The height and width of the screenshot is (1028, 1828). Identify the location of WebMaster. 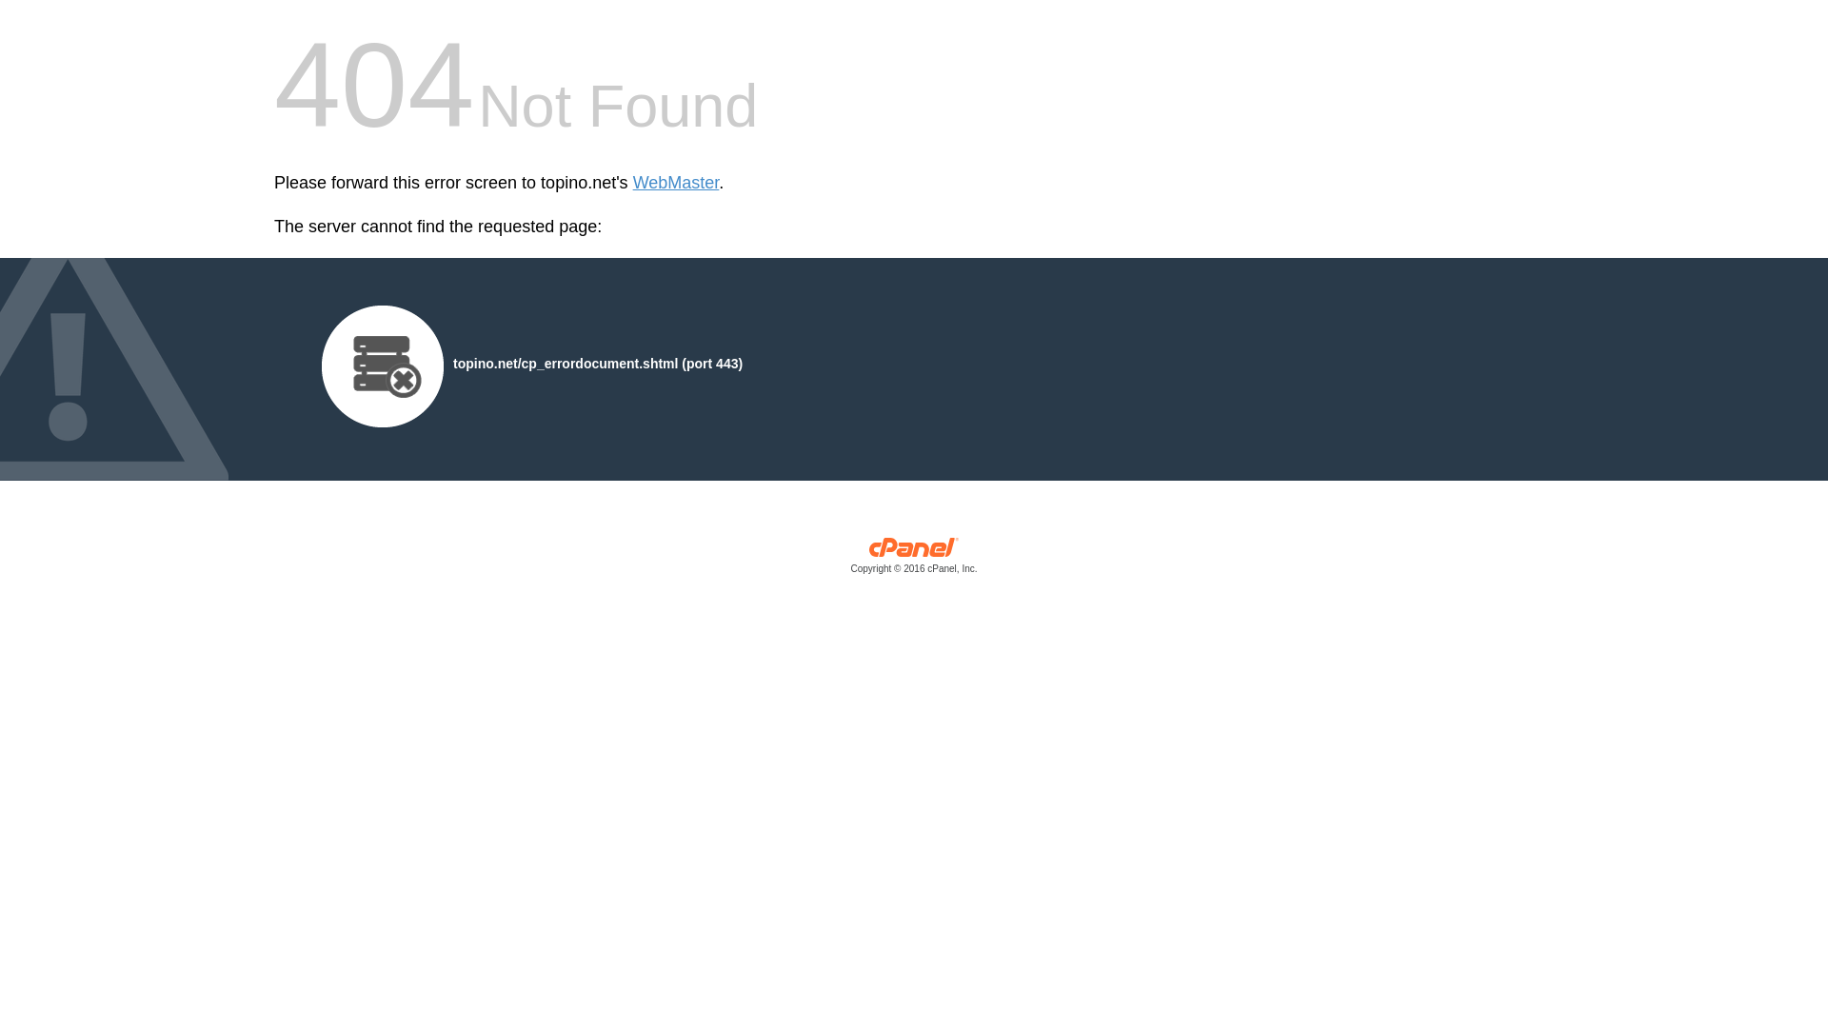
(676, 183).